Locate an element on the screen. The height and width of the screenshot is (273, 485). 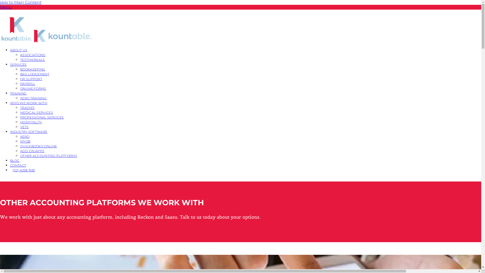
XERO is located at coordinates (25, 136).